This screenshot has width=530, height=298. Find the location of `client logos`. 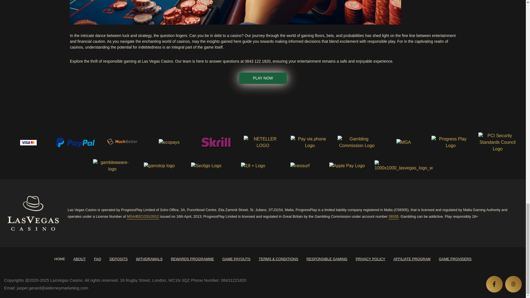

client logos is located at coordinates (122, 142).